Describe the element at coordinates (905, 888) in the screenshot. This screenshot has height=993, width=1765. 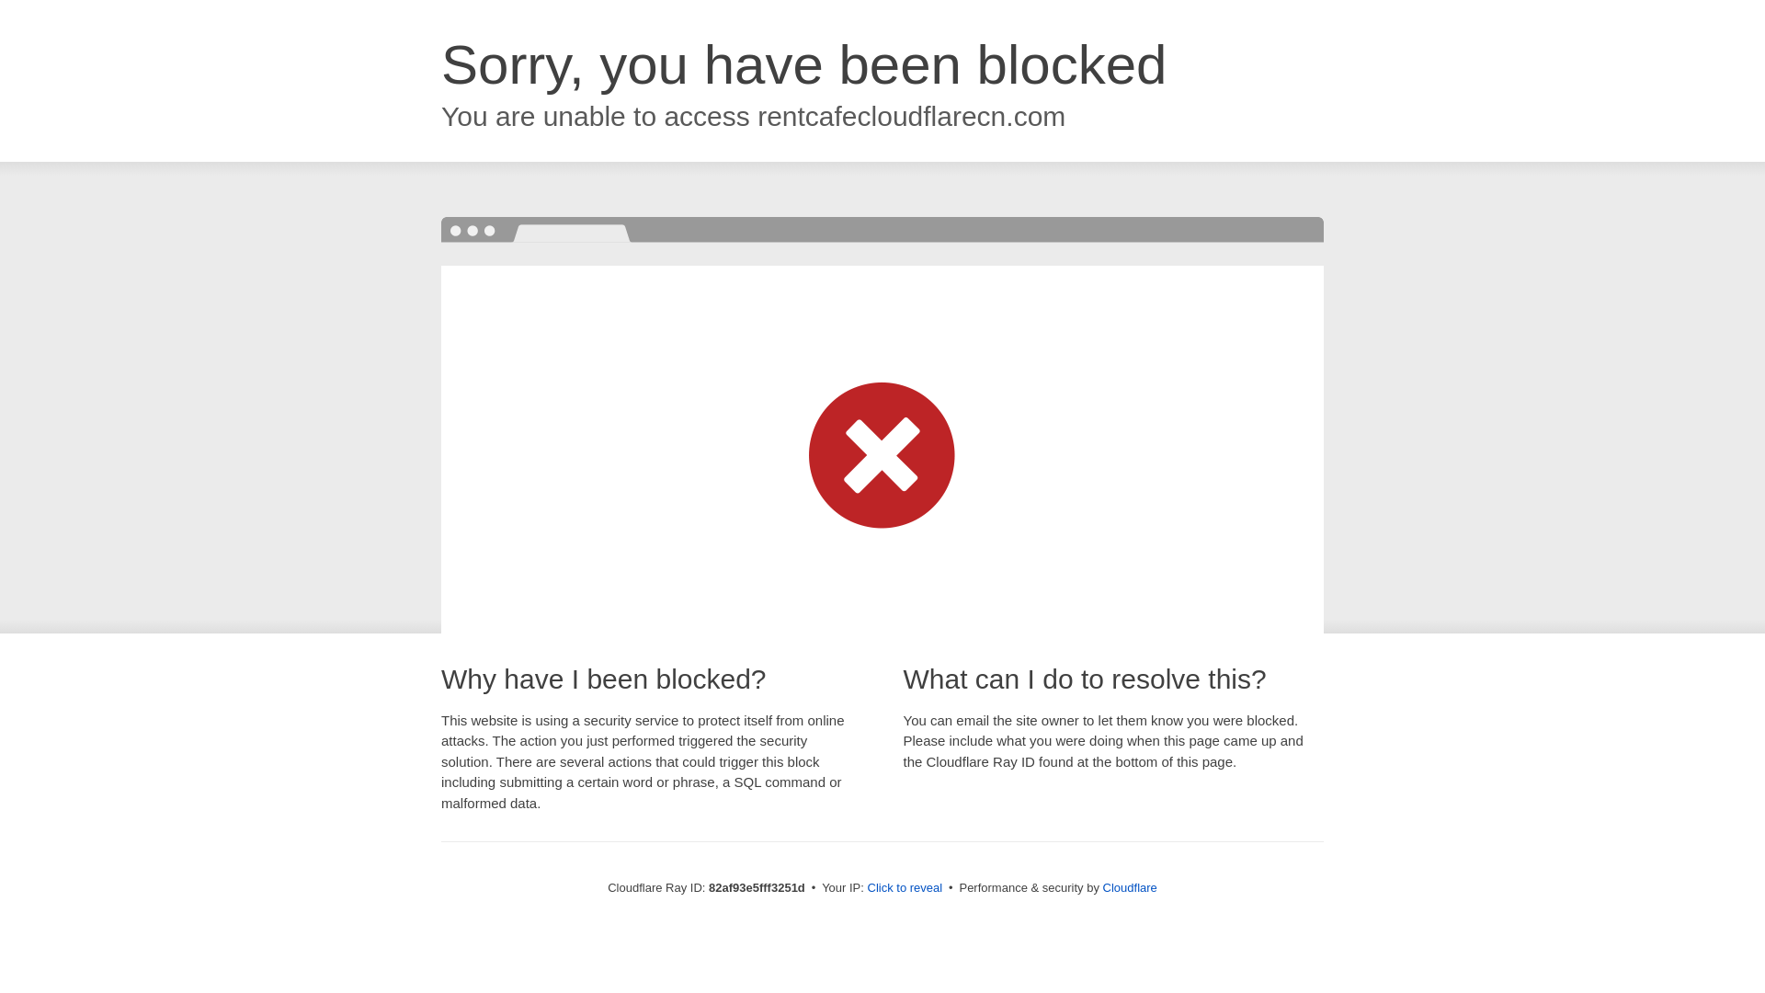
I see `Click to reveal` at that location.